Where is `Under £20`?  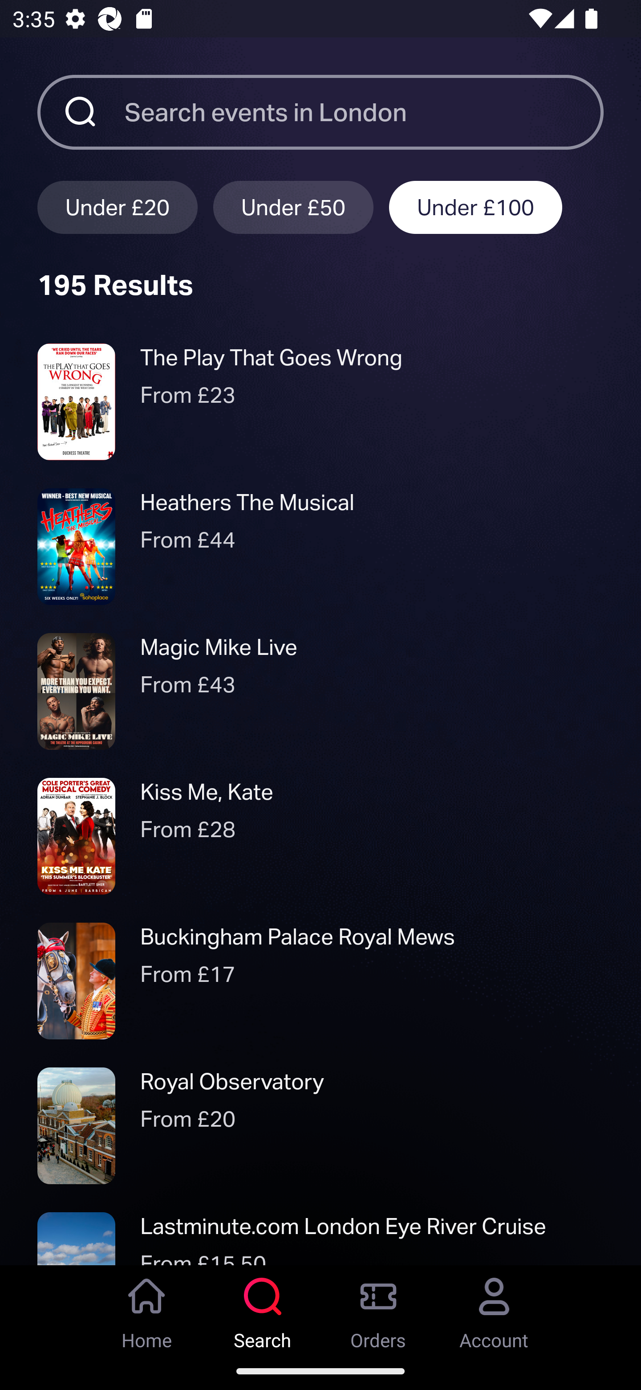
Under £20 is located at coordinates (117, 207).